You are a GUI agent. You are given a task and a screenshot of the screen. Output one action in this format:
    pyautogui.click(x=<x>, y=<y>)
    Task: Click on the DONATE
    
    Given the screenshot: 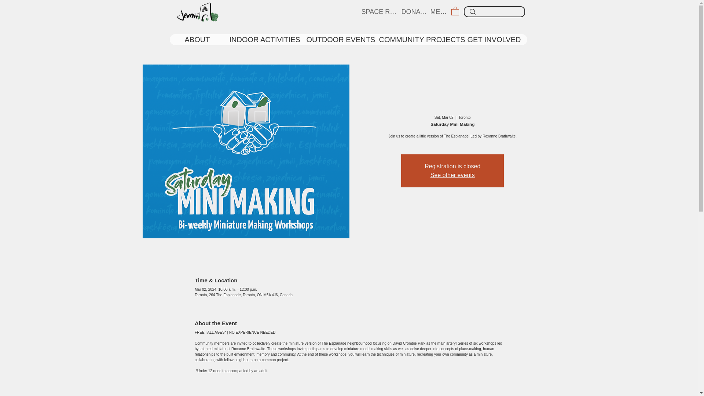 What is the action you would take?
    pyautogui.click(x=415, y=12)
    